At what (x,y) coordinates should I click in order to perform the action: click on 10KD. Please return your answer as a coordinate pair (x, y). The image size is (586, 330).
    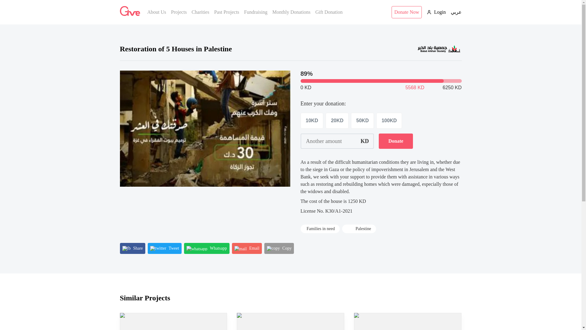
    Looking at the image, I should click on (312, 121).